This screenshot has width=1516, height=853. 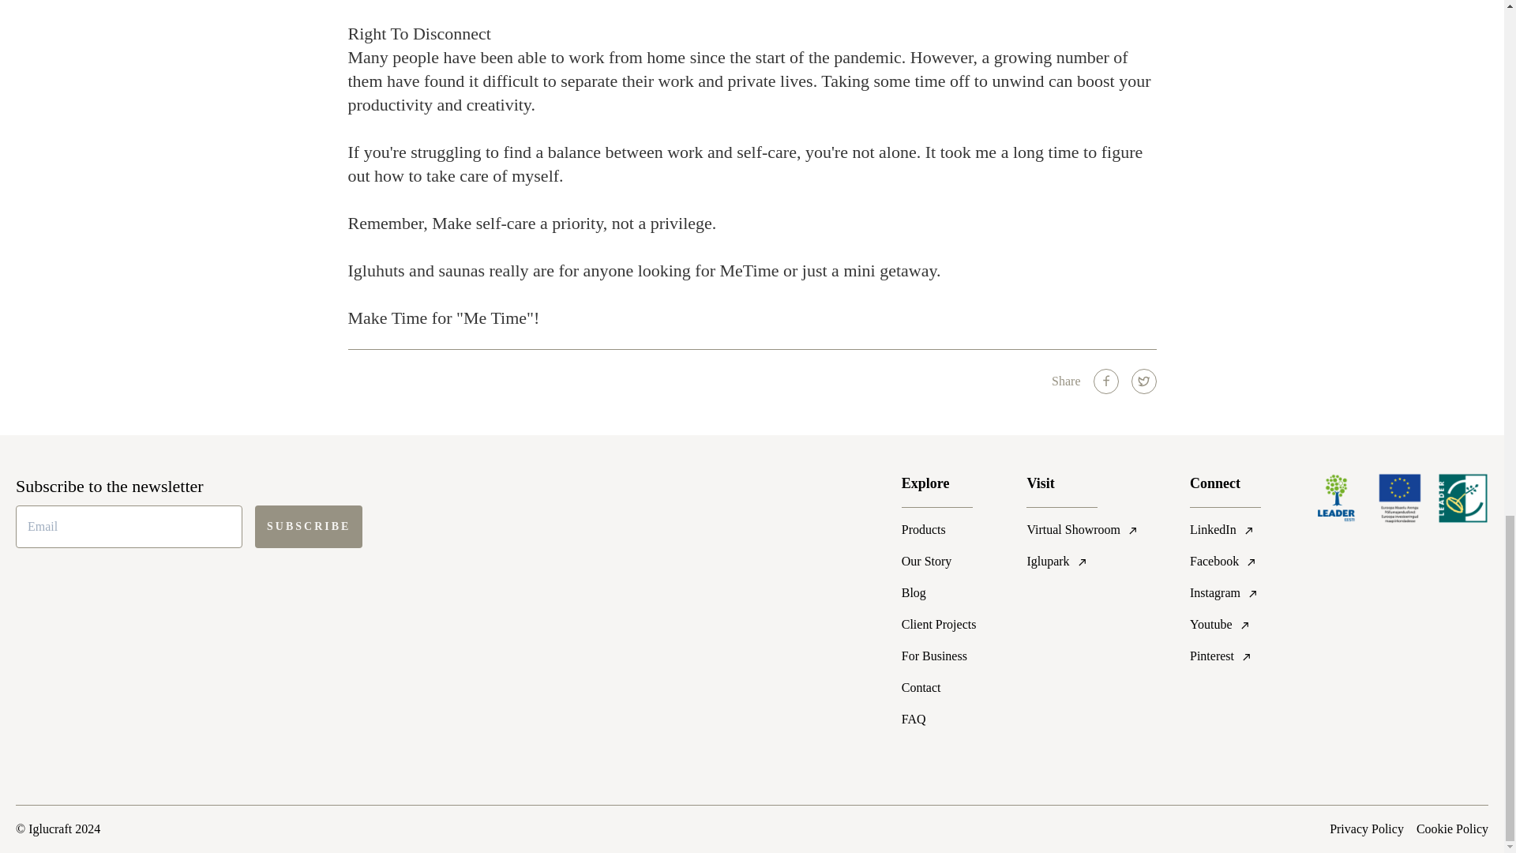 What do you see at coordinates (1225, 592) in the screenshot?
I see `Instagram` at bounding box center [1225, 592].